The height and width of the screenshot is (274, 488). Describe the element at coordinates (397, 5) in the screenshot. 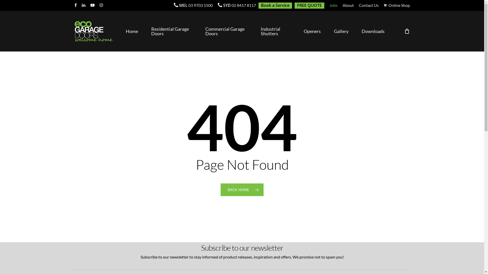

I see `Online Shop` at that location.